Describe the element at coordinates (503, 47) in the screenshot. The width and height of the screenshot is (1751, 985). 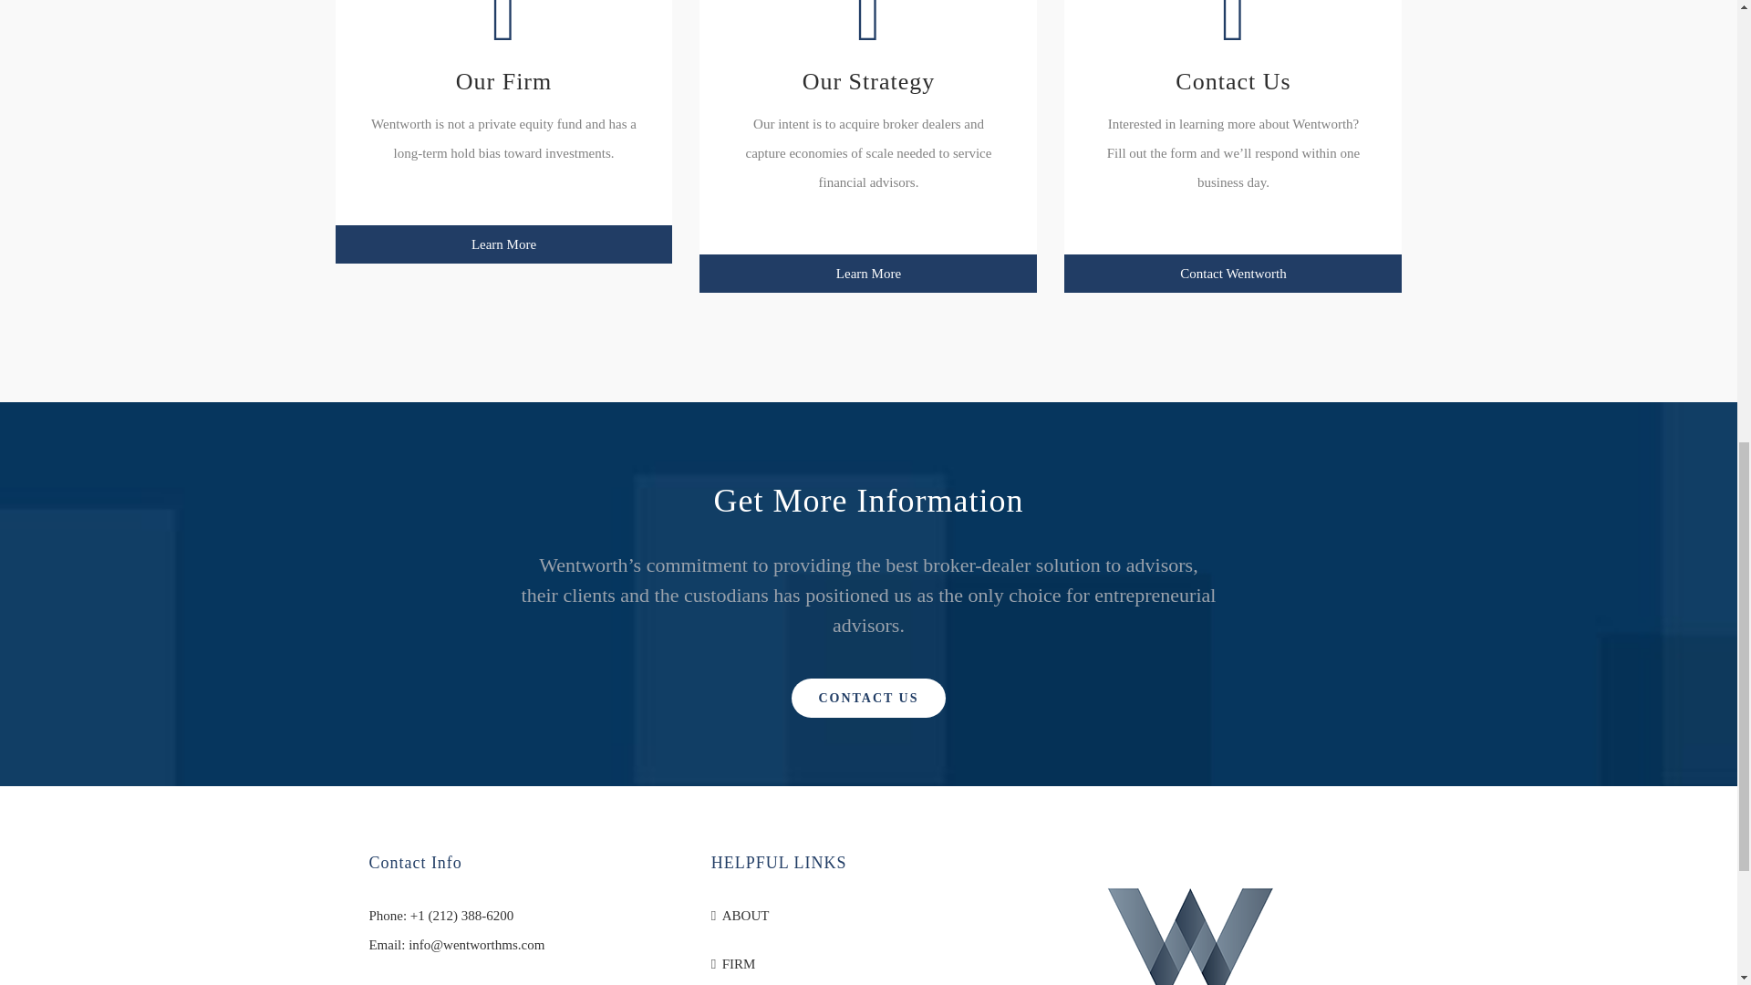
I see `Our Firm` at that location.